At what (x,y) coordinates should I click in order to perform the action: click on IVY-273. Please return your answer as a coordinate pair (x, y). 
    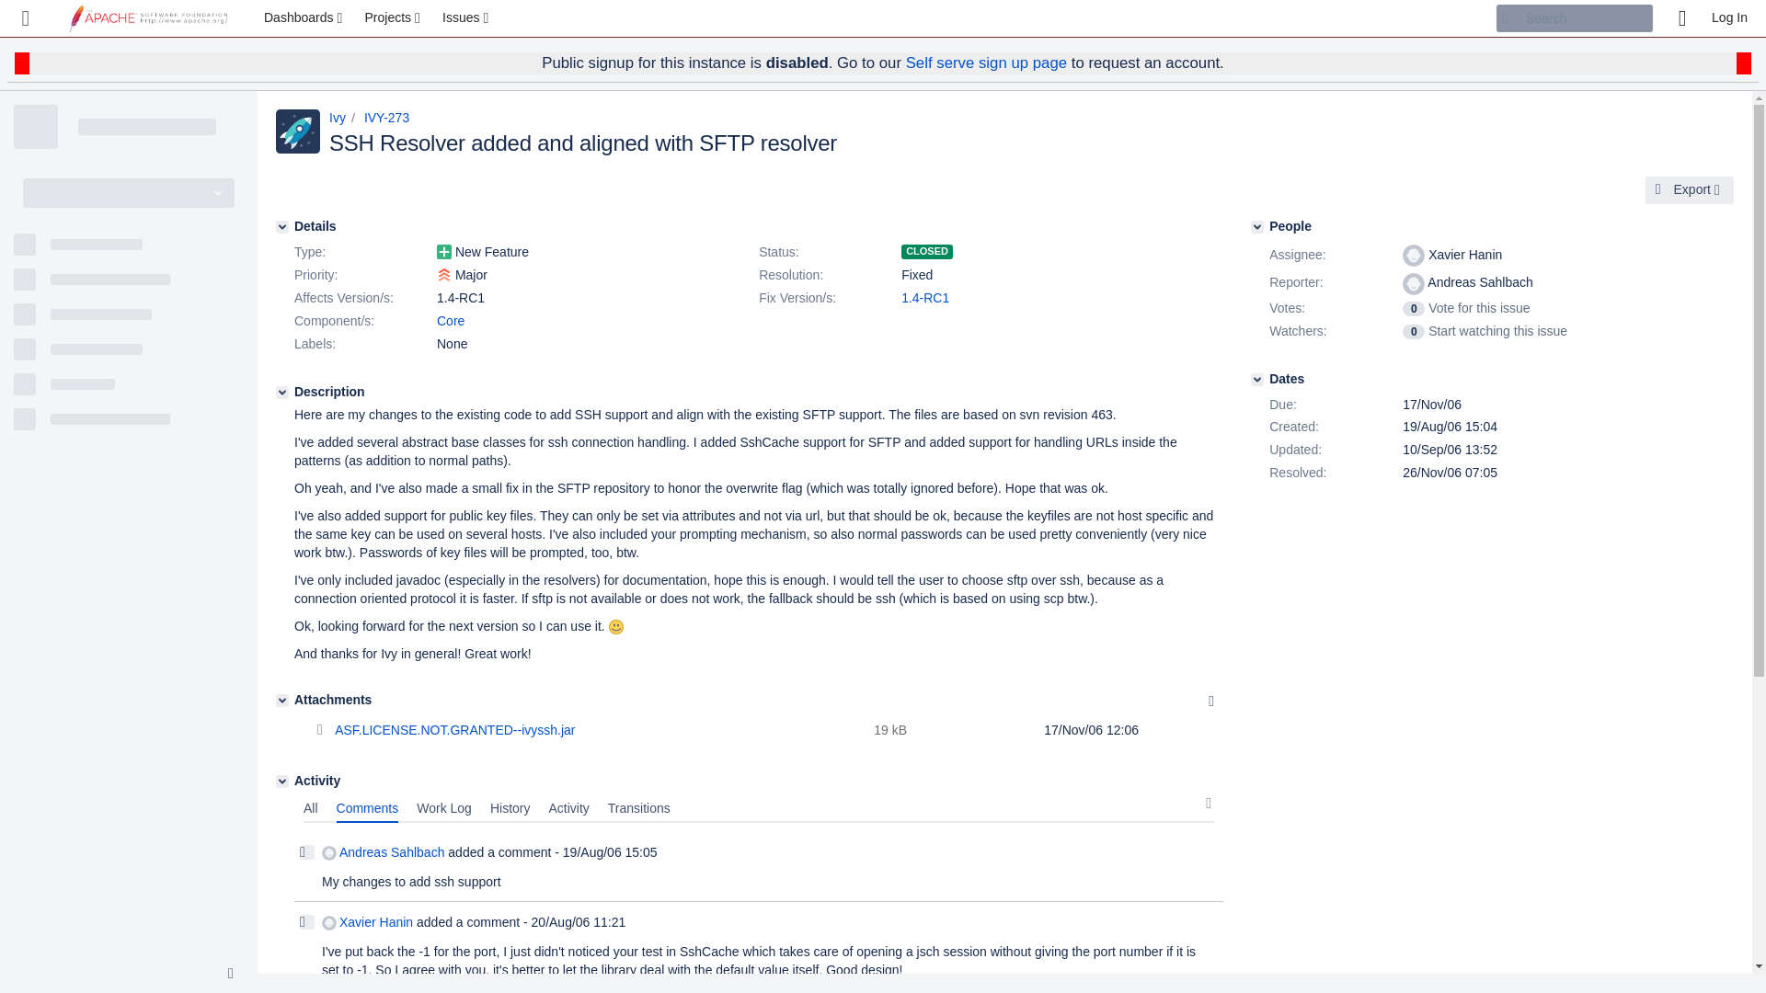
    Looking at the image, I should click on (386, 118).